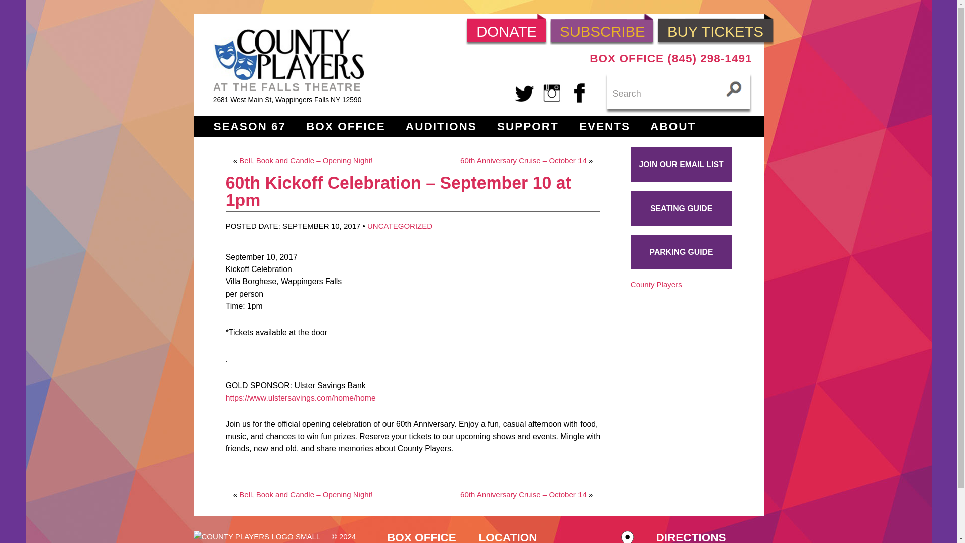  Describe the element at coordinates (604, 127) in the screenshot. I see `EVENTS` at that location.